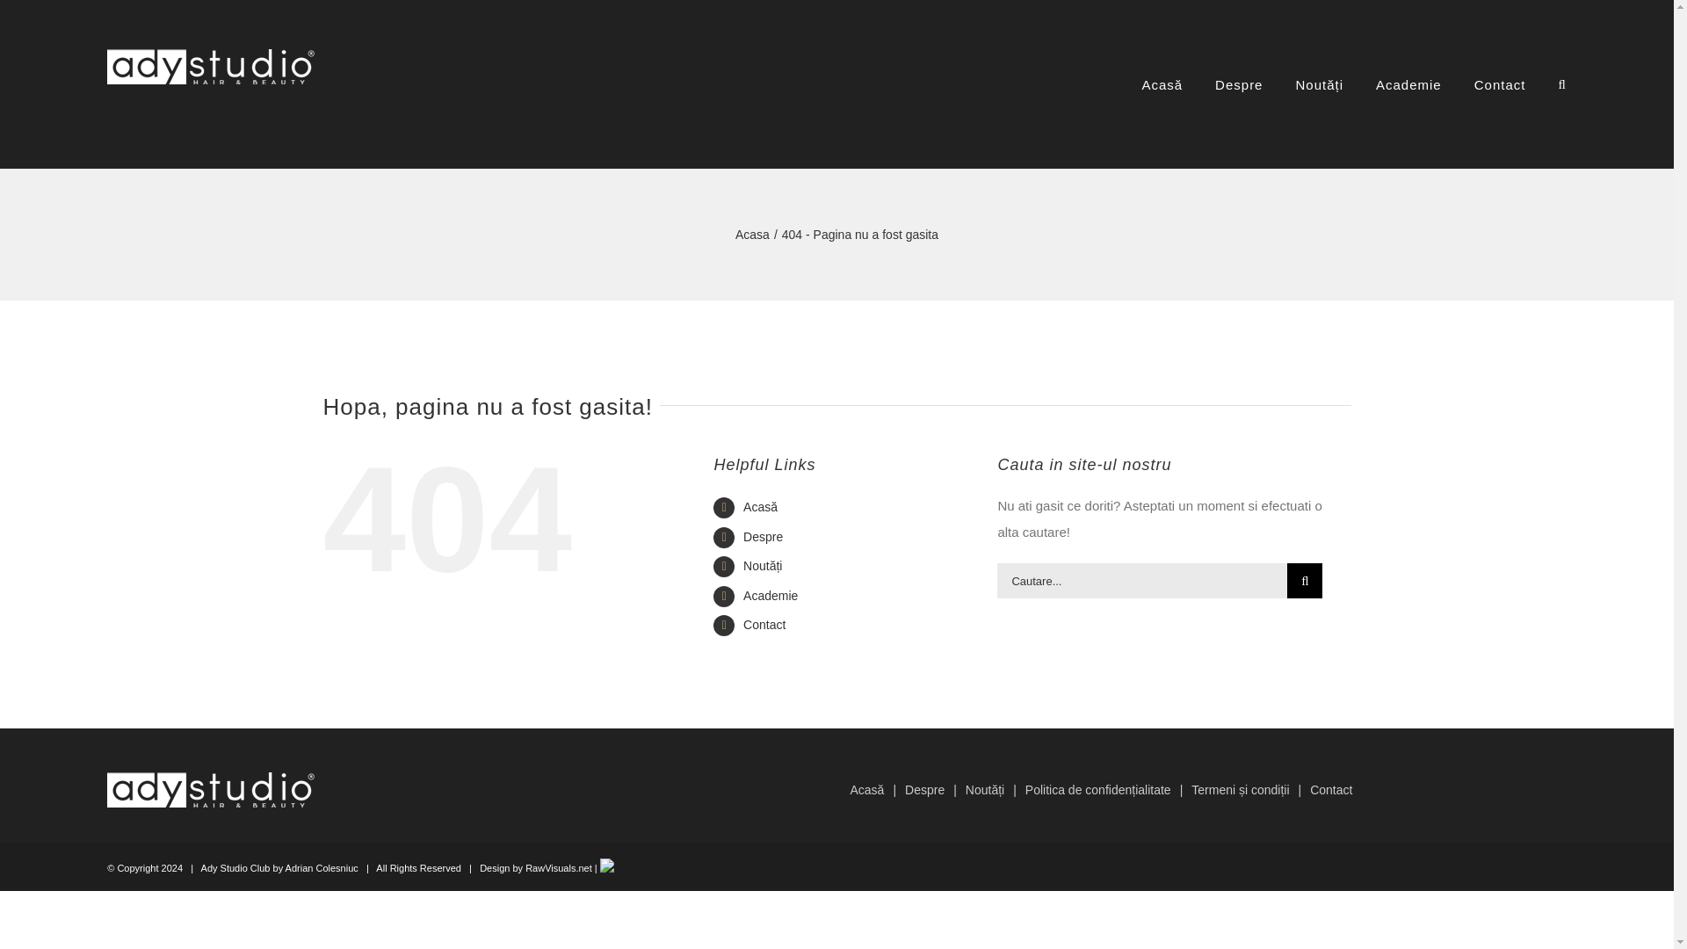  Describe the element at coordinates (752, 235) in the screenshot. I see `Acasa` at that location.